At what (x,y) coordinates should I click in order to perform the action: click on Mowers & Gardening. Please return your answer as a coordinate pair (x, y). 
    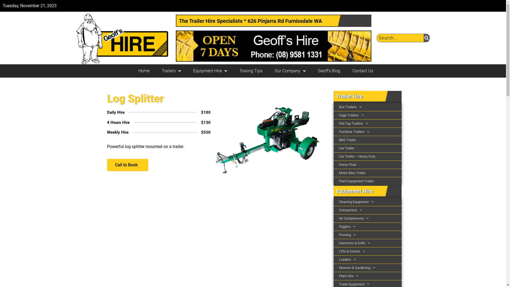
    Looking at the image, I should click on (368, 268).